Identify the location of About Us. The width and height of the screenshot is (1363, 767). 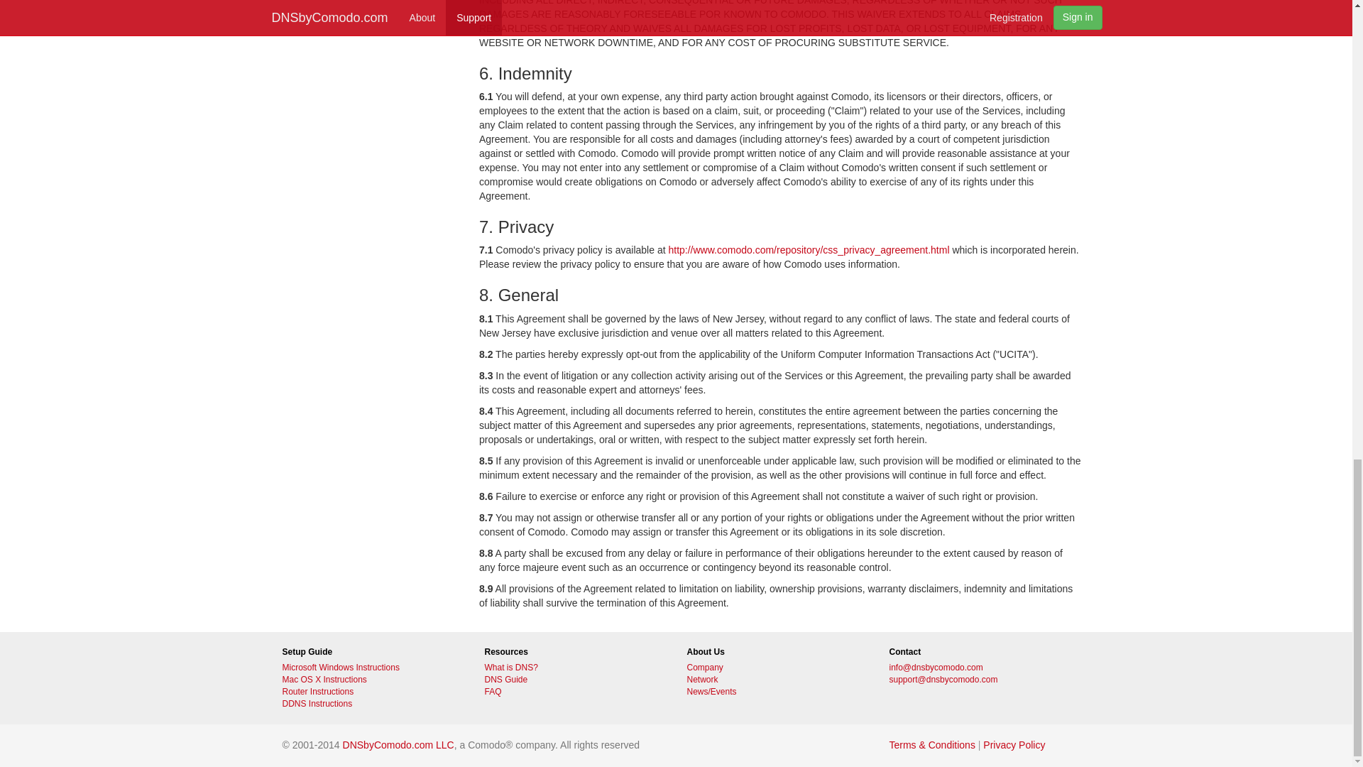
(777, 652).